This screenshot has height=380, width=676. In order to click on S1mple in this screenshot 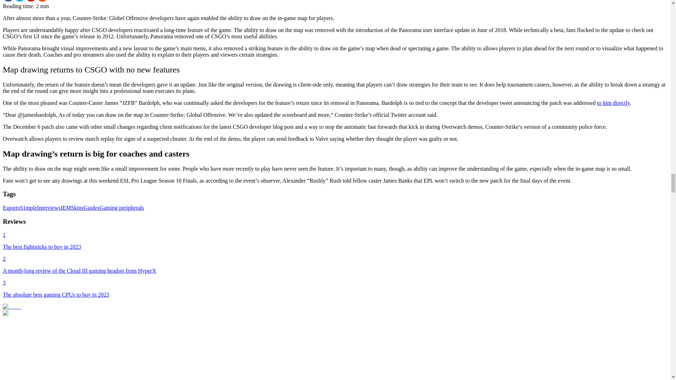, I will do `click(28, 208)`.